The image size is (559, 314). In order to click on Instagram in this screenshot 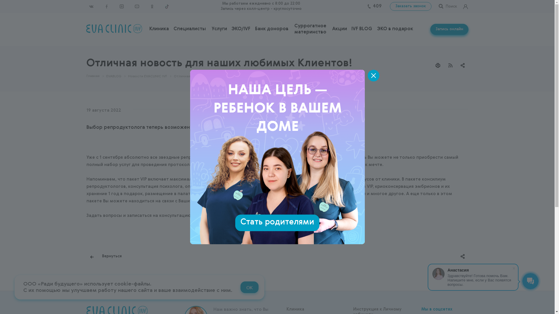, I will do `click(121, 6)`.